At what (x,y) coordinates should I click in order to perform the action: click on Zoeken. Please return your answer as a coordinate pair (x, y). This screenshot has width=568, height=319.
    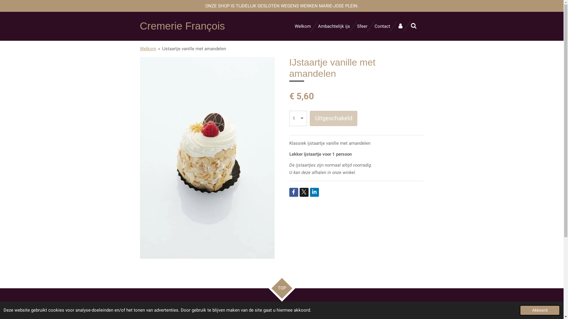
    Looking at the image, I should click on (414, 27).